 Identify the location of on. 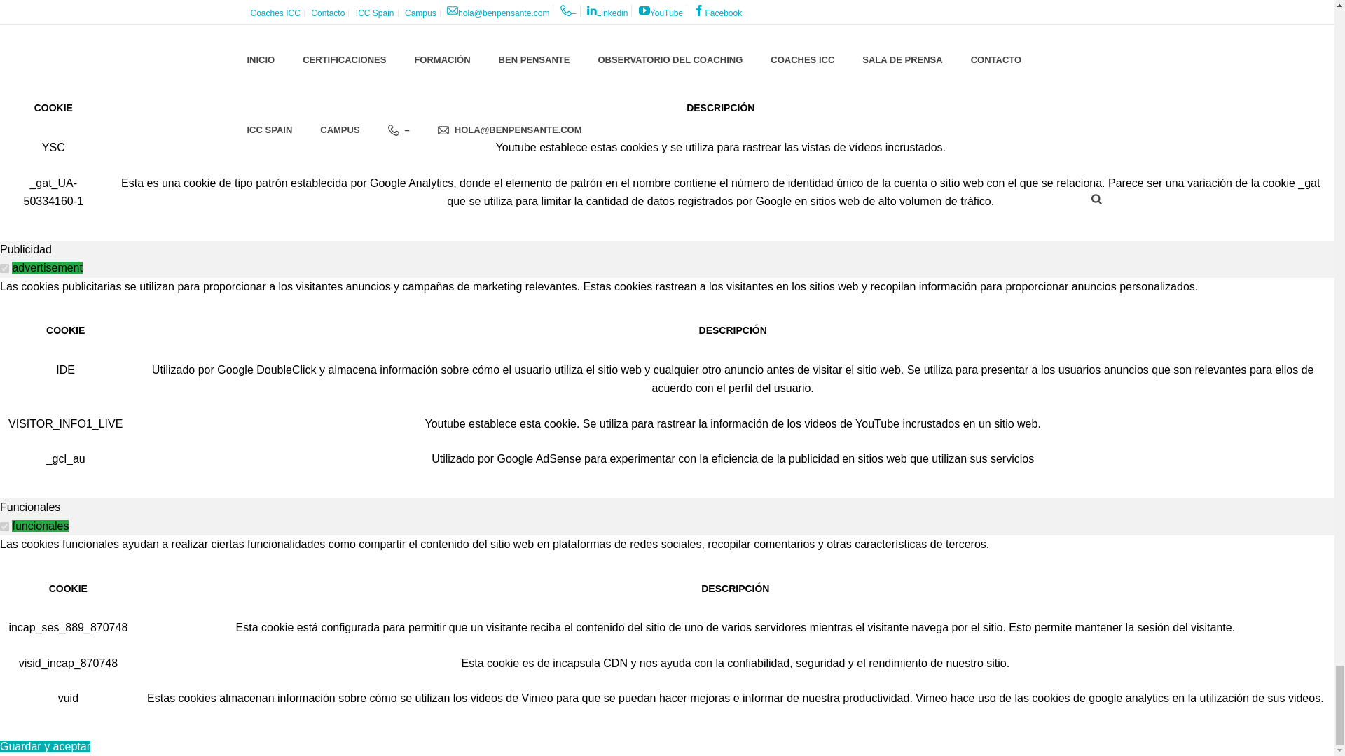
(4, 267).